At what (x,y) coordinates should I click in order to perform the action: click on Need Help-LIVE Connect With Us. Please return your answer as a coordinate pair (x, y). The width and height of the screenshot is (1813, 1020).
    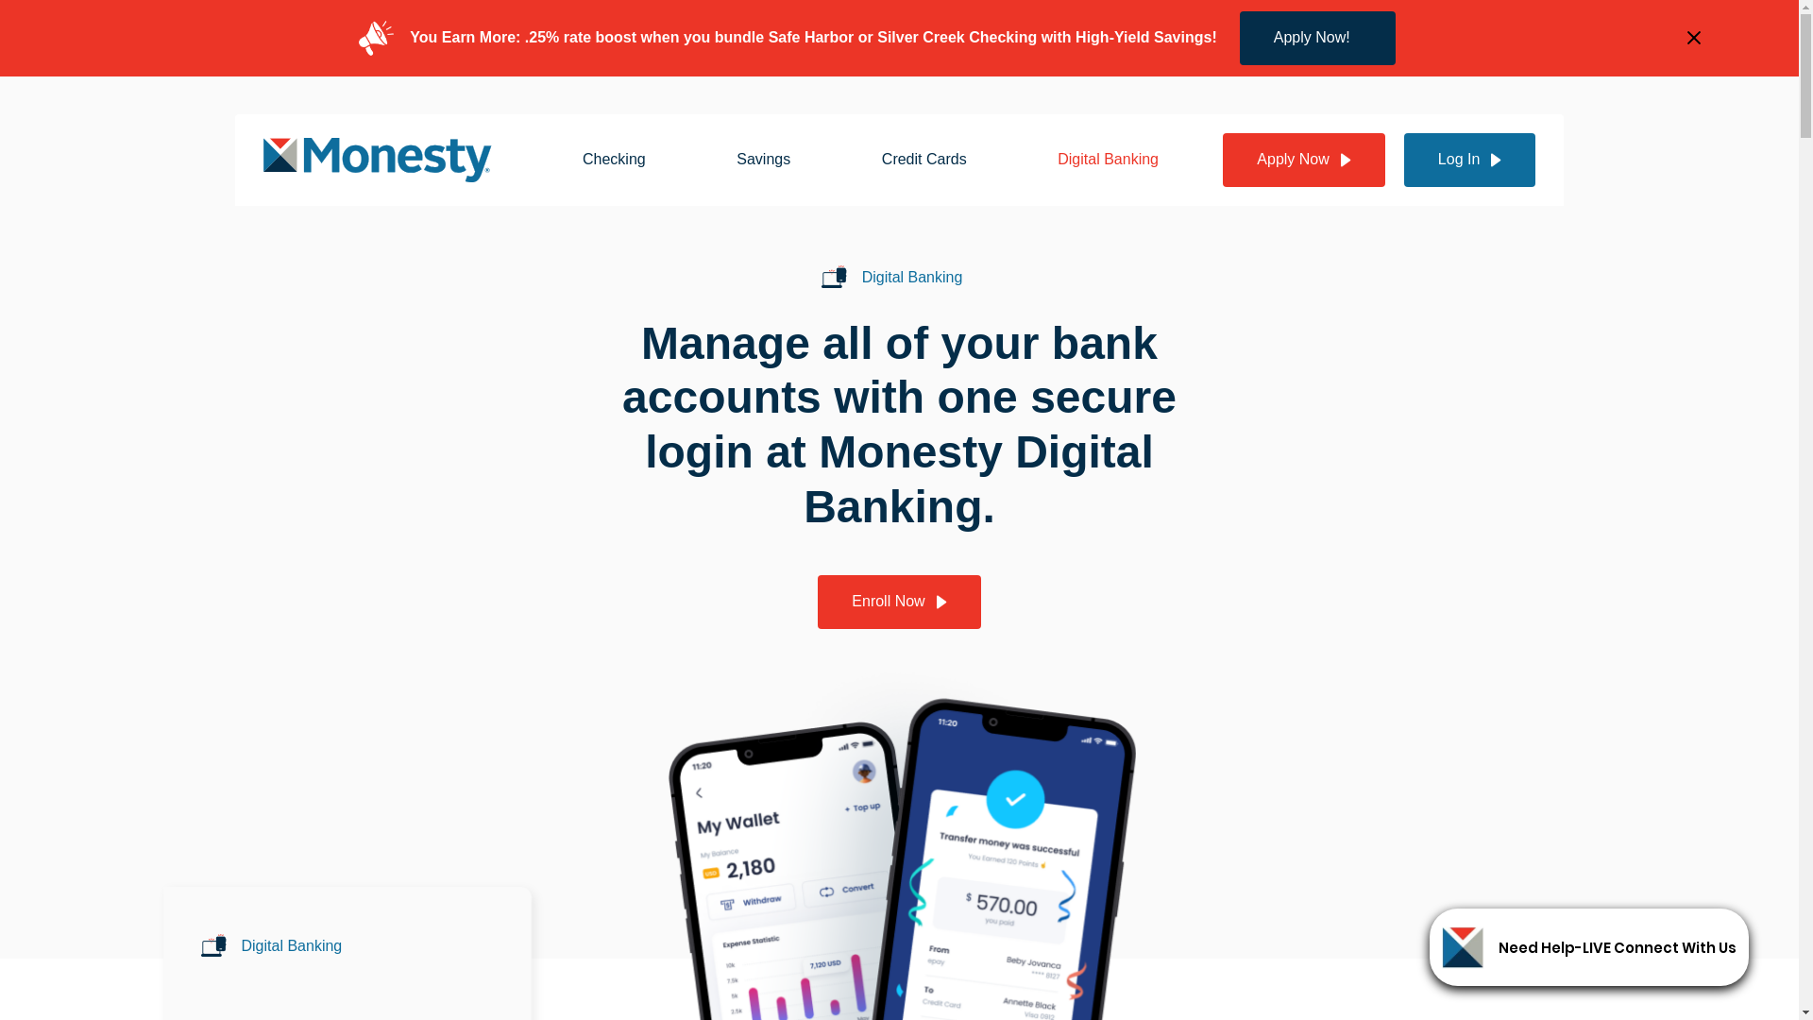
    Looking at the image, I should click on (1637, 947).